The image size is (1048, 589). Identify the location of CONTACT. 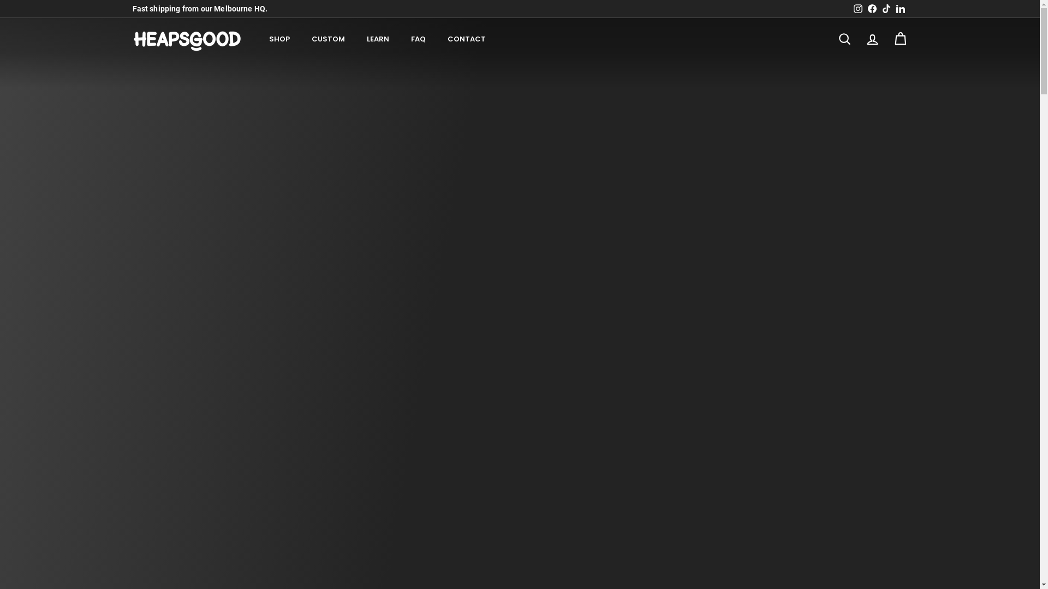
(467, 39).